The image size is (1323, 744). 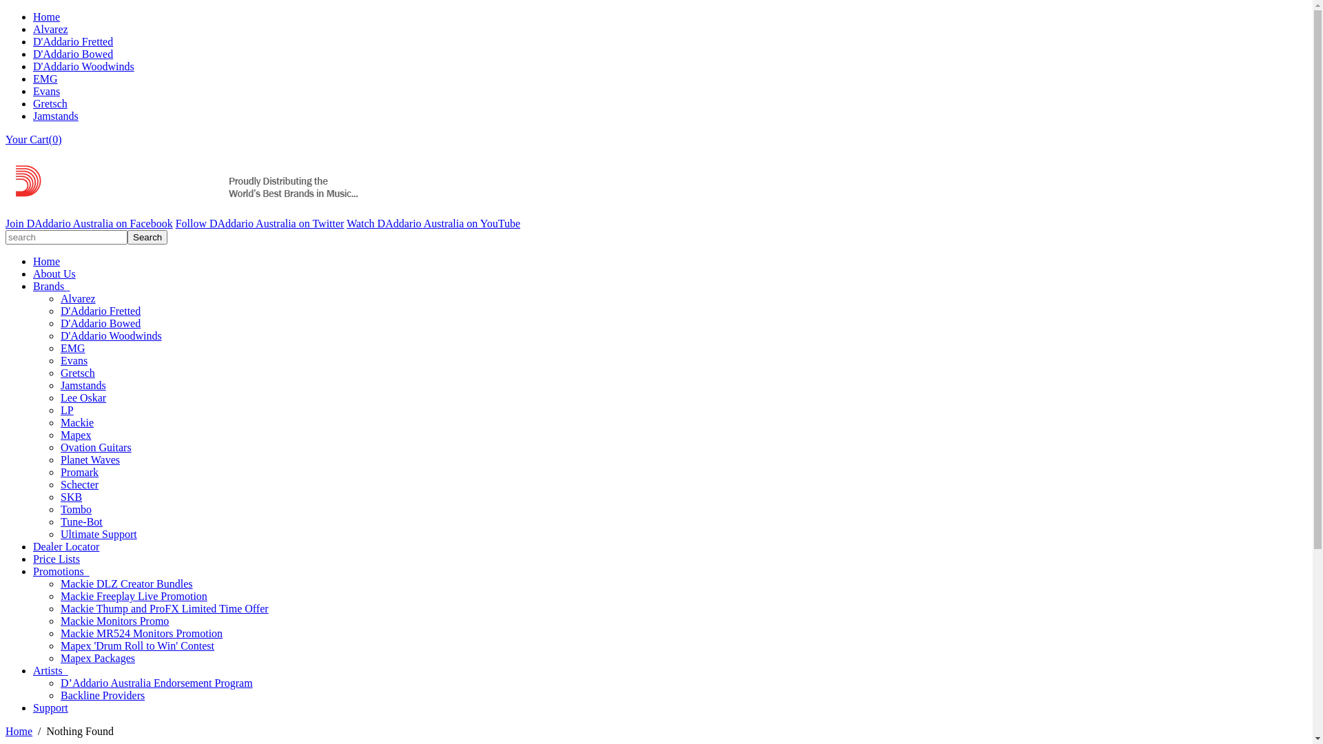 What do you see at coordinates (72, 497) in the screenshot?
I see `SKB` at bounding box center [72, 497].